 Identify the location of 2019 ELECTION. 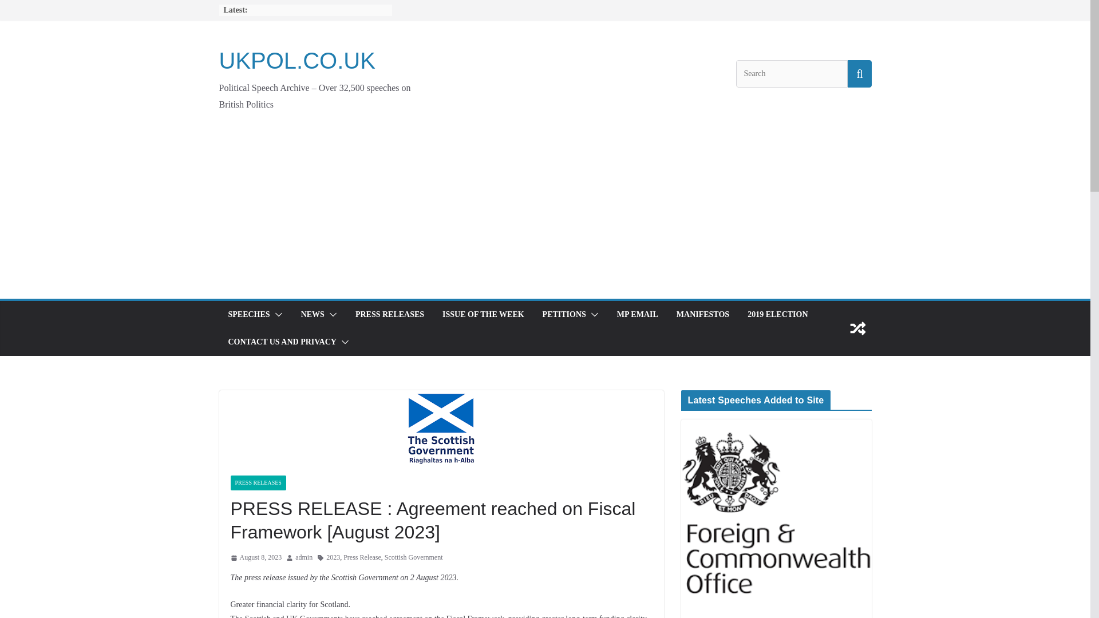
(777, 314).